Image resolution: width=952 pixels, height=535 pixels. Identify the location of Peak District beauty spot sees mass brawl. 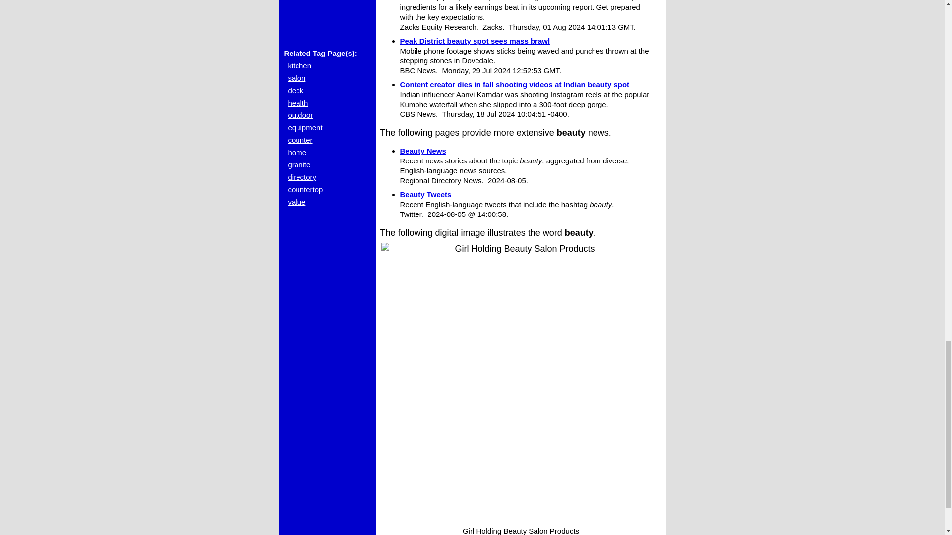
(475, 41).